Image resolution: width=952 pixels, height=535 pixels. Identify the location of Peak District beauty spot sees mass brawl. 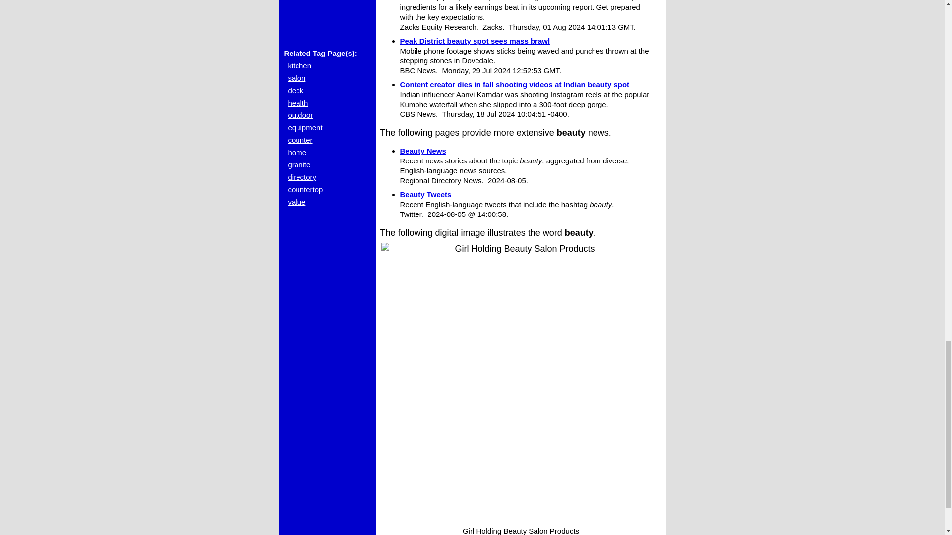
(475, 41).